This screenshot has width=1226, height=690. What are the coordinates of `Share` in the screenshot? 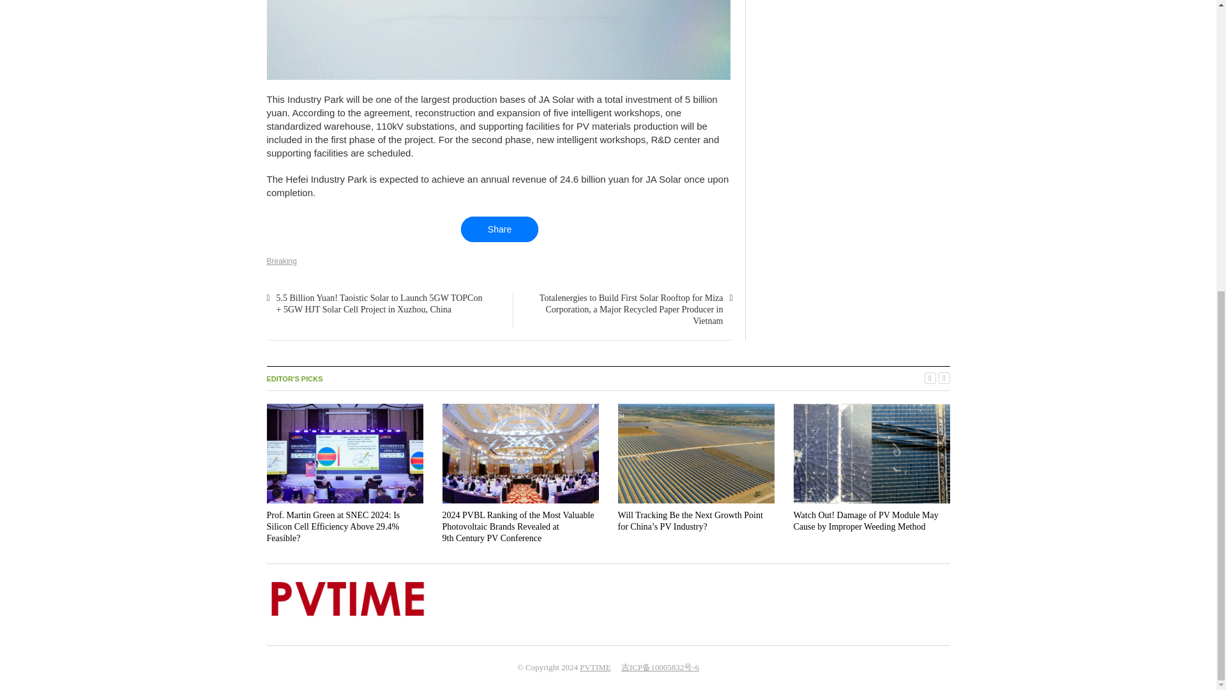 It's located at (499, 229).